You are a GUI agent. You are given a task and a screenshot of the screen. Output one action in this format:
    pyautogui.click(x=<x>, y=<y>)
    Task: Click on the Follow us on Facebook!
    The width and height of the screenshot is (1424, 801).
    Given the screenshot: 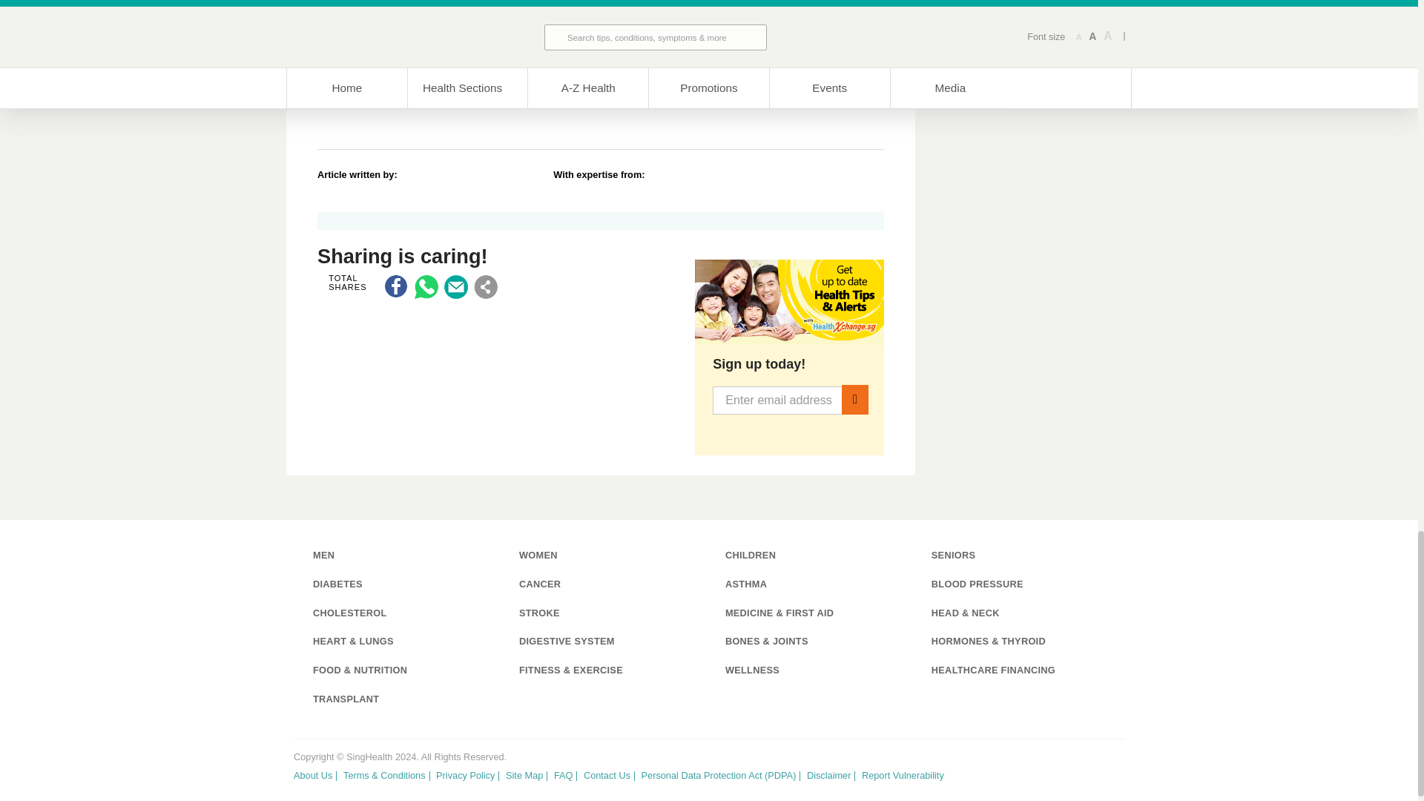 What is the action you would take?
    pyautogui.click(x=1064, y=771)
    